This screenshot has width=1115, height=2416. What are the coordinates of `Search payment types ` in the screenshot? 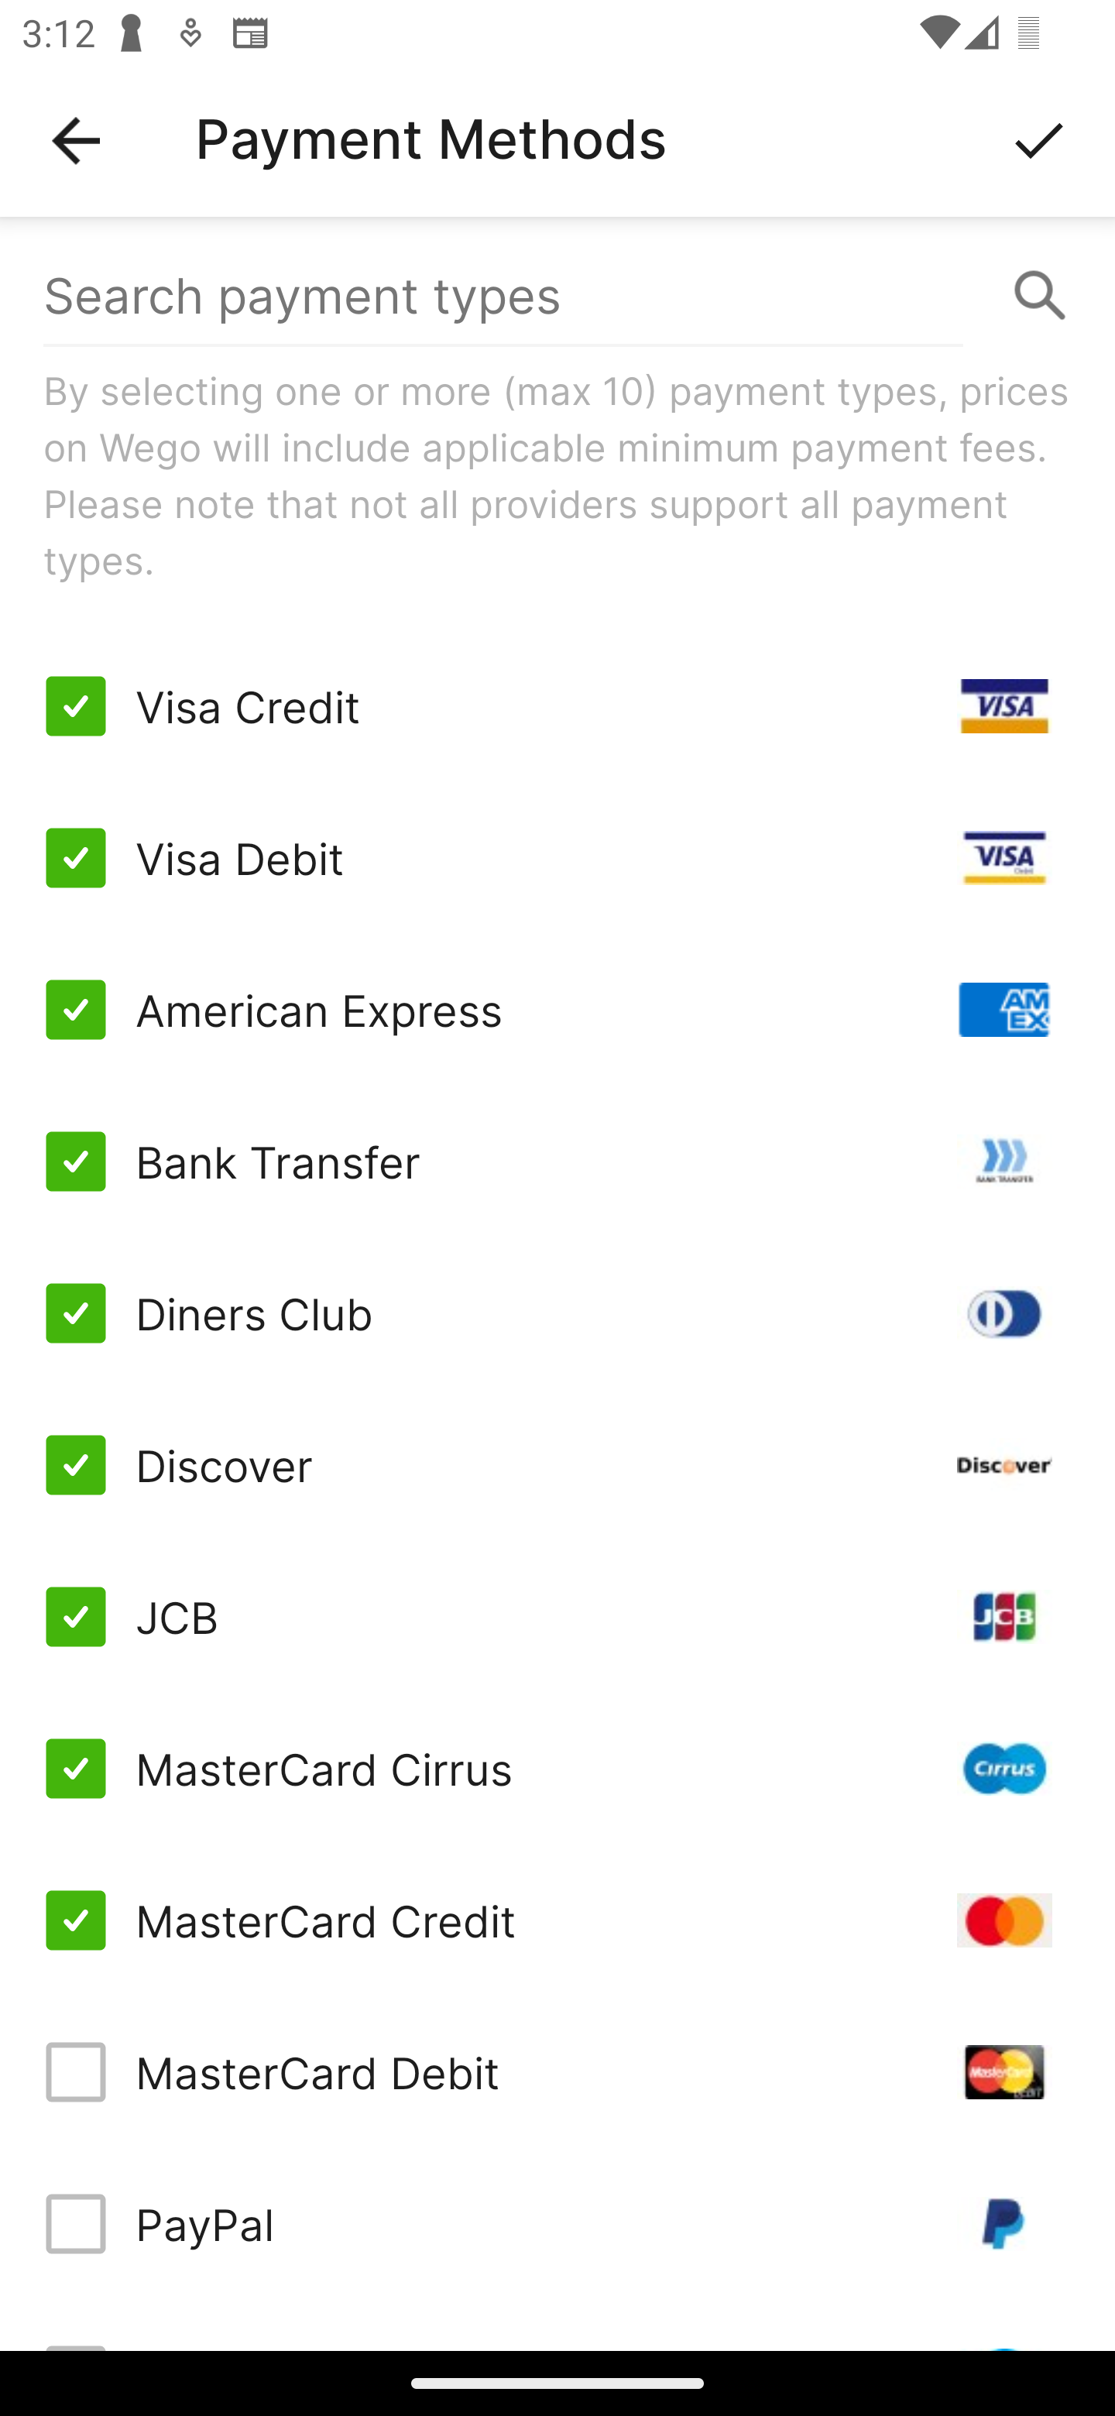 It's located at (557, 296).